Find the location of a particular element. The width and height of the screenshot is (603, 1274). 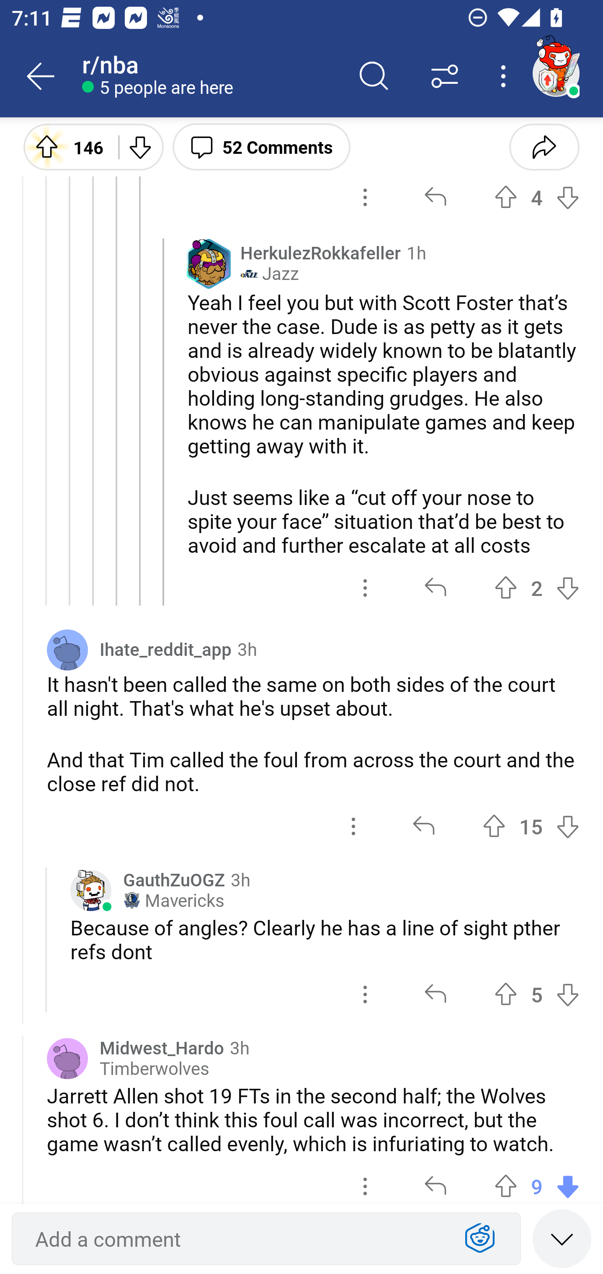

Search comments is located at coordinates (374, 76).